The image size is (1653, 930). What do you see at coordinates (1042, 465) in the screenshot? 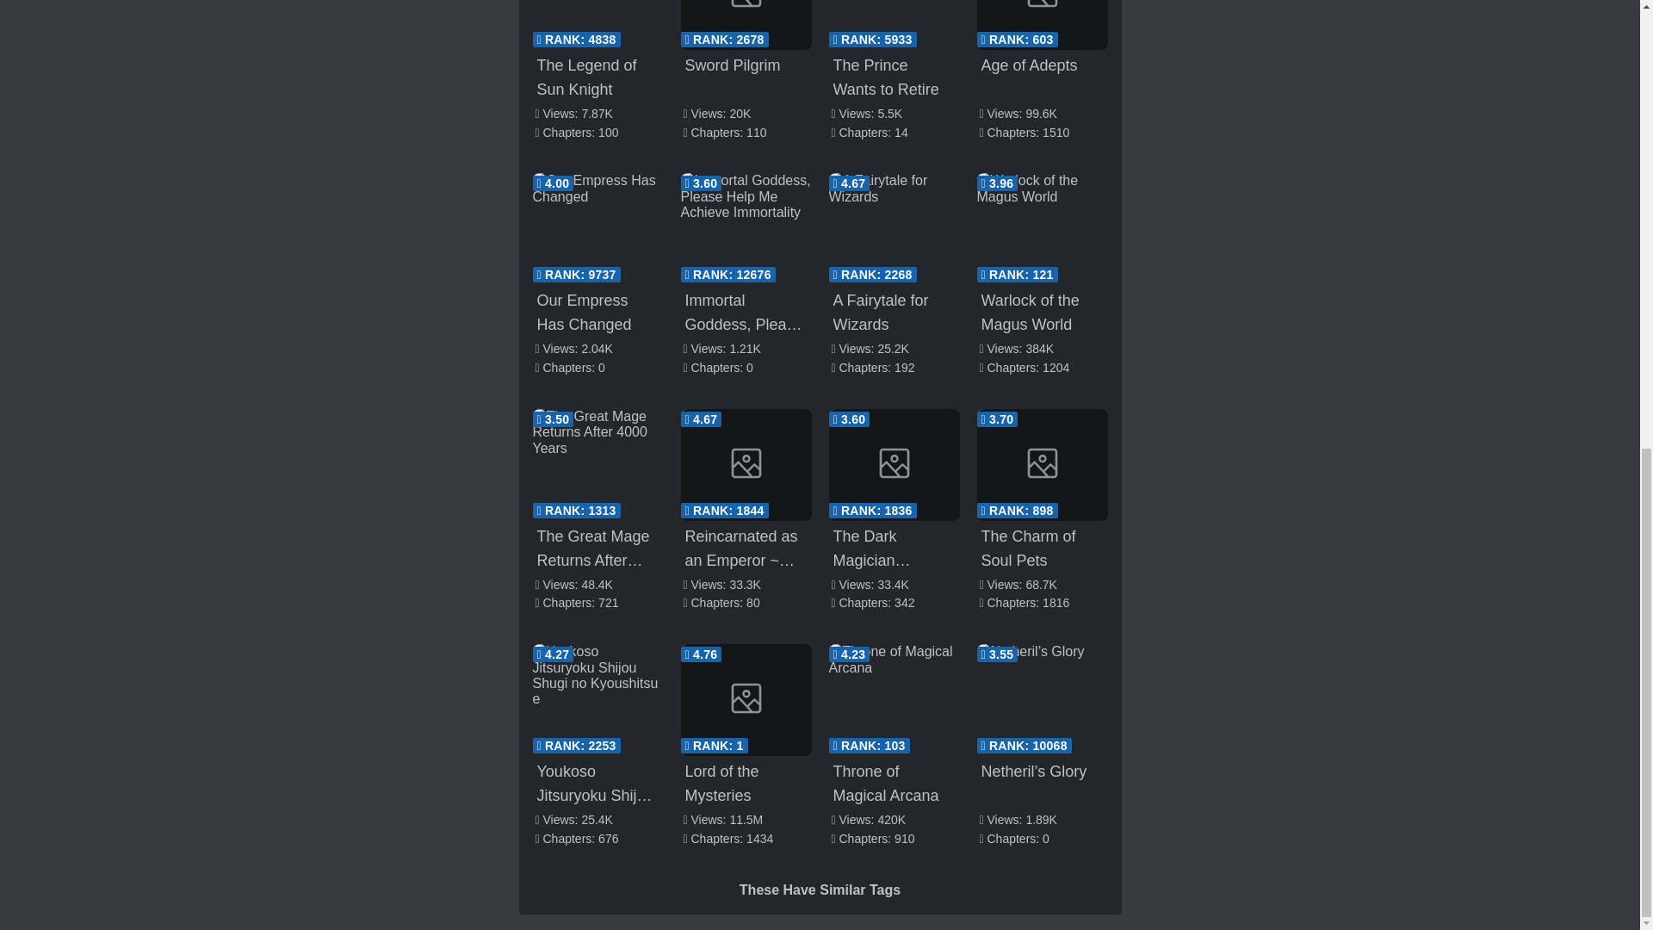
I see `The Charm of Soul Pets` at bounding box center [1042, 465].